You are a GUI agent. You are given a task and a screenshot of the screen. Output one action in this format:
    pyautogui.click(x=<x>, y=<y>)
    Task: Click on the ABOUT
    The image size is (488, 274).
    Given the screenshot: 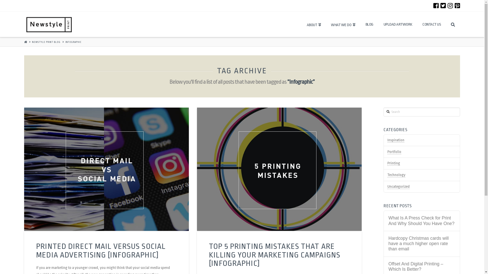 What is the action you would take?
    pyautogui.click(x=314, y=24)
    